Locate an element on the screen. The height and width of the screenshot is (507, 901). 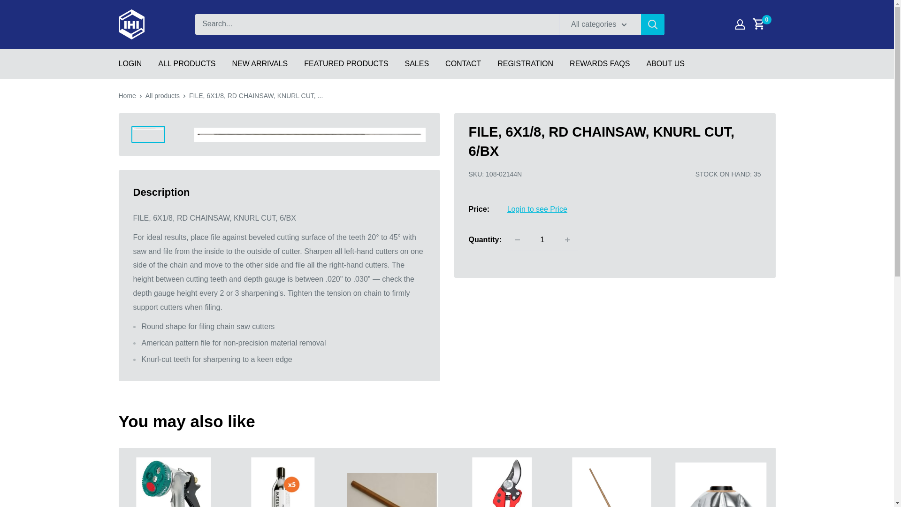
All products is located at coordinates (162, 95).